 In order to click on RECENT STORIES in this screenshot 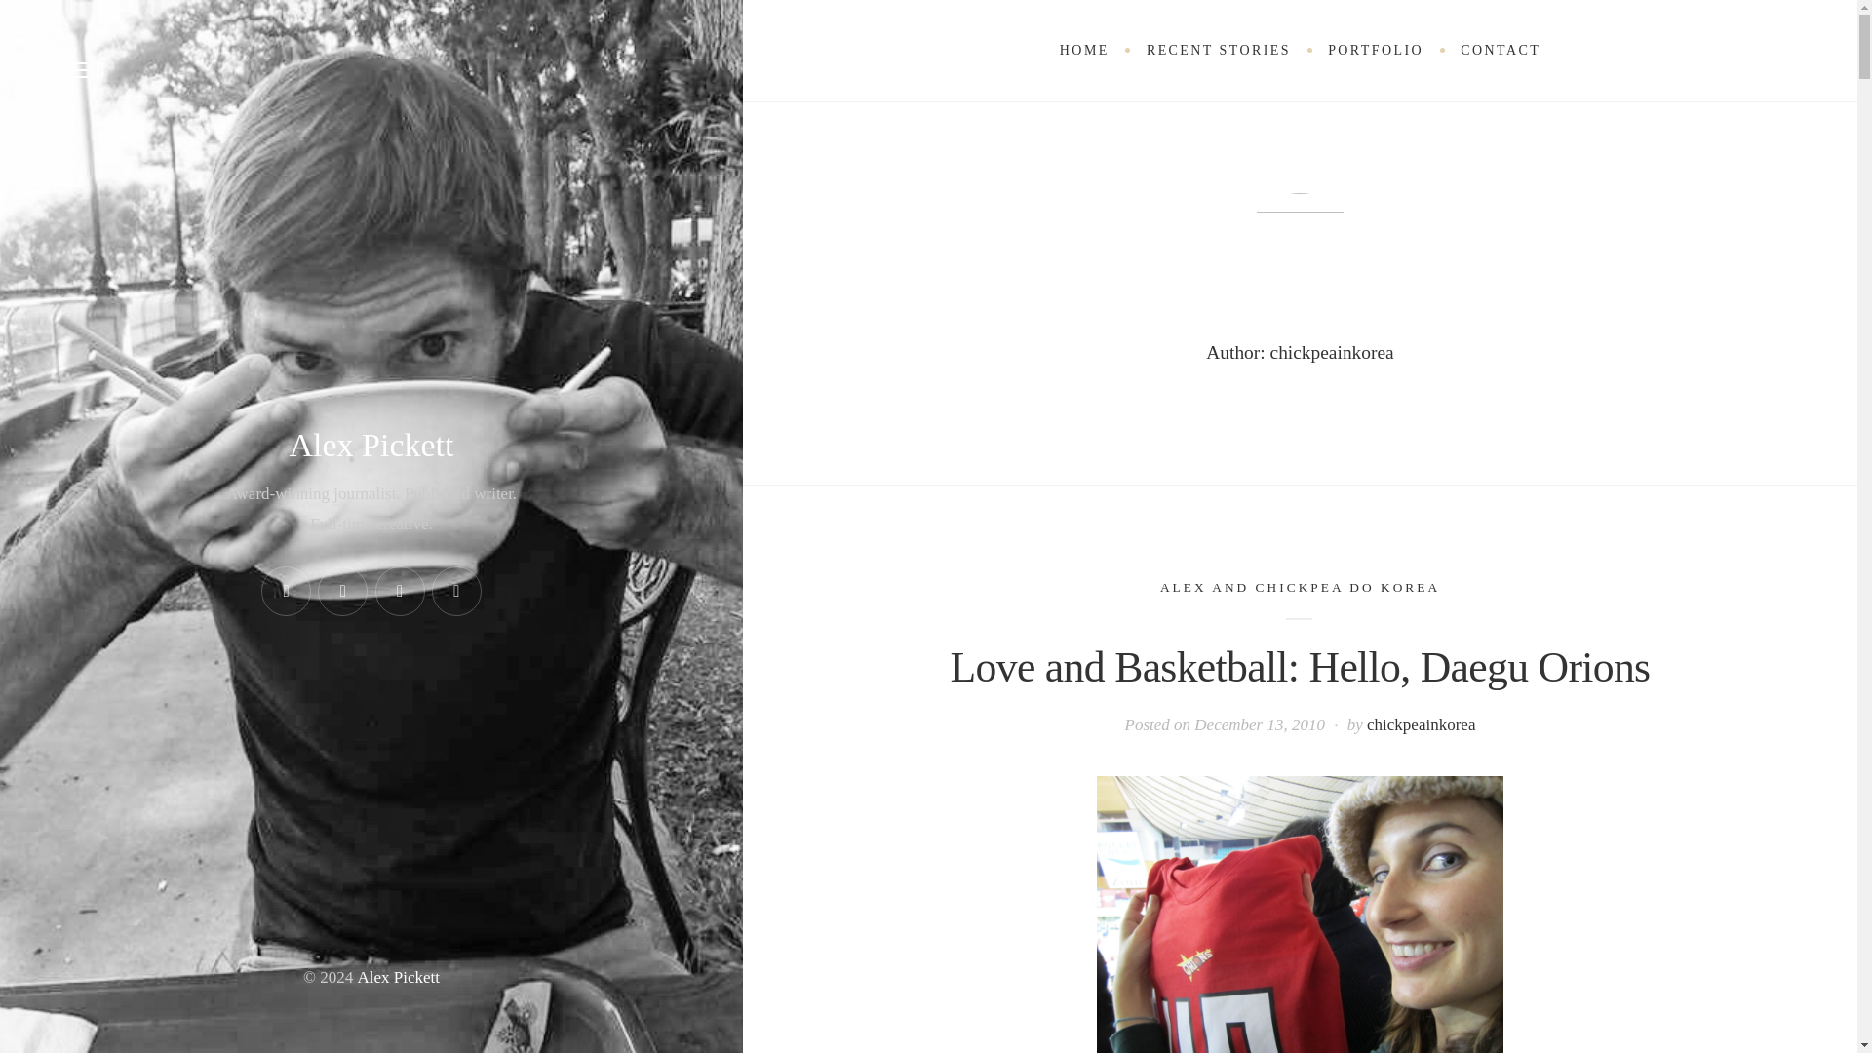, I will do `click(1219, 51)`.